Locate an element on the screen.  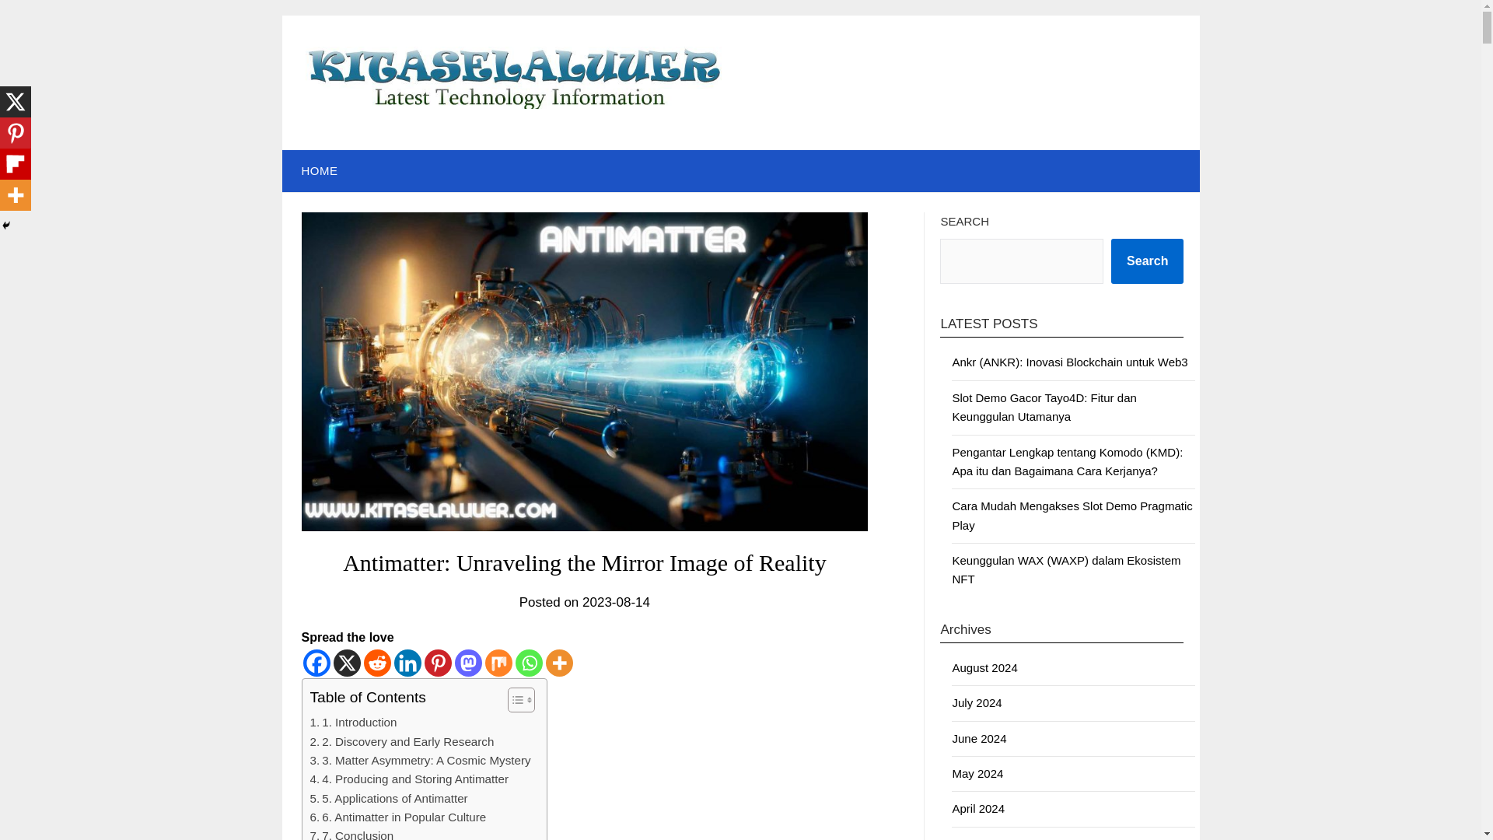
Mastodon is located at coordinates (467, 663).